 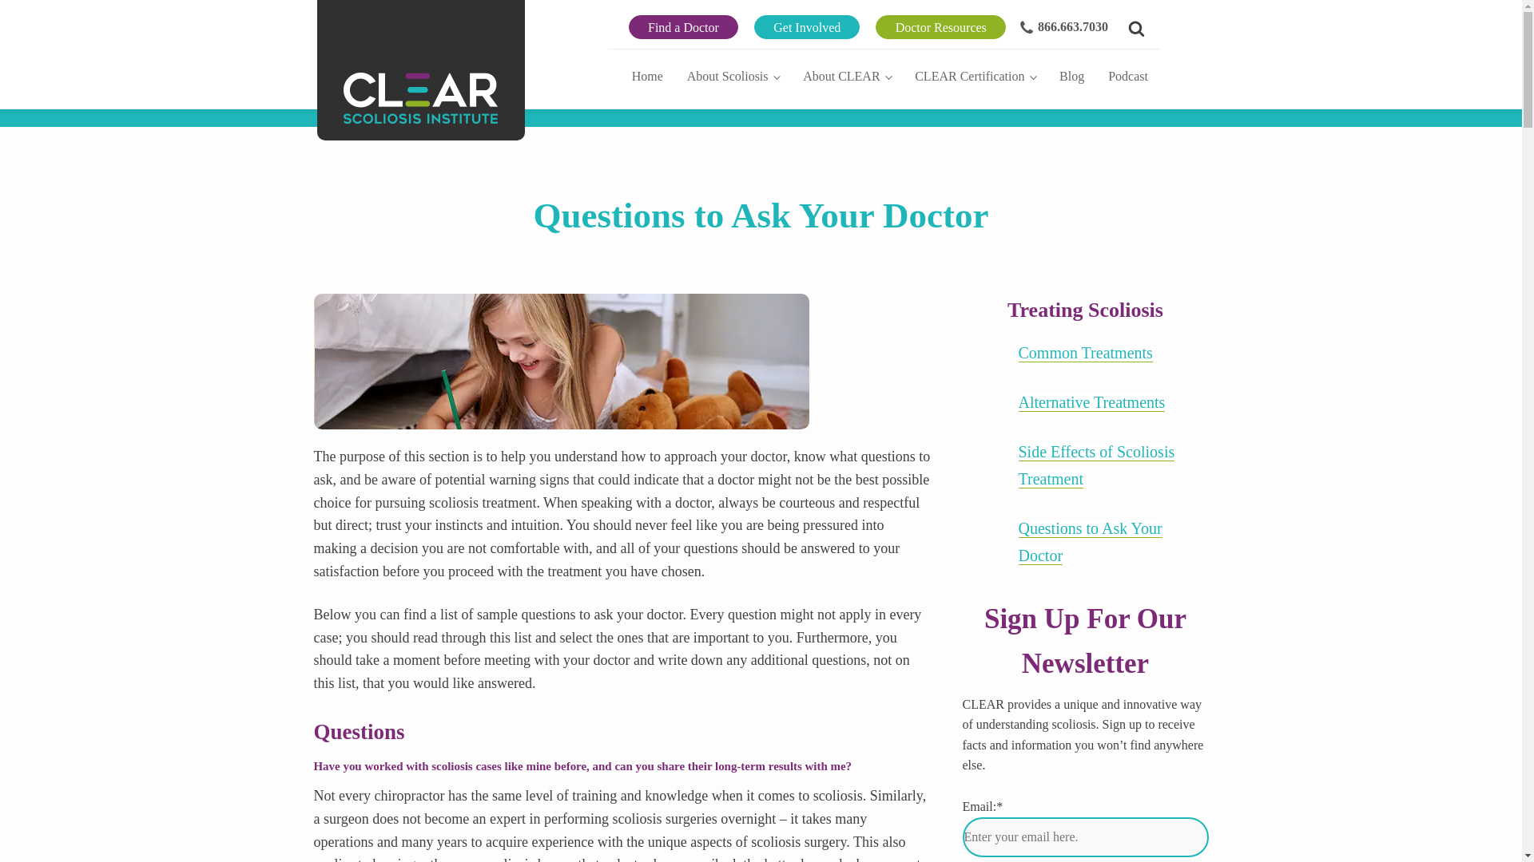 I want to click on Doctor Resources, so click(x=941, y=27).